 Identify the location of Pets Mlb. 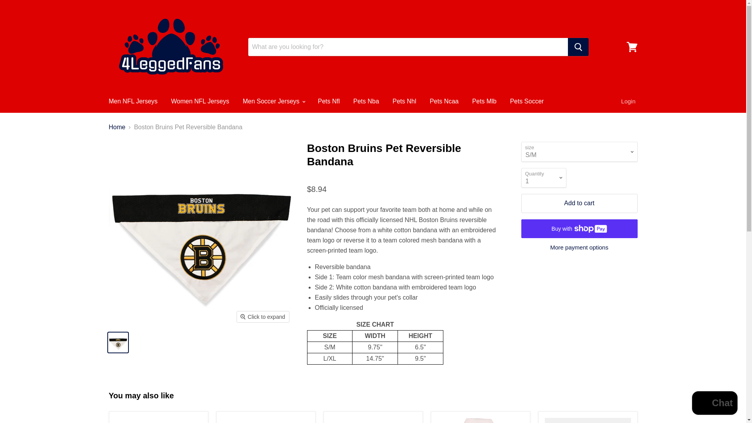
(484, 101).